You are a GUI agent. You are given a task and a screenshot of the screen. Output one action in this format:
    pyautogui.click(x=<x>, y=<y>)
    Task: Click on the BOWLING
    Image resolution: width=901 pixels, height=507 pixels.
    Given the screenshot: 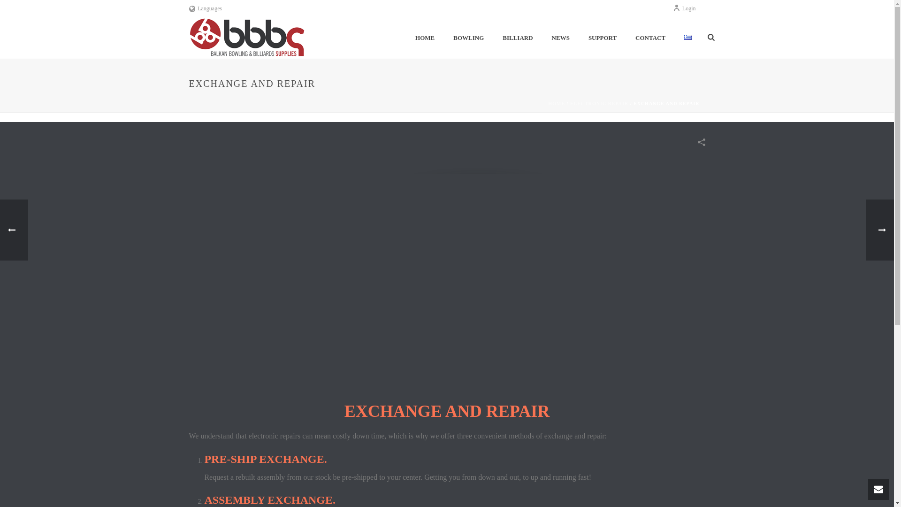 What is the action you would take?
    pyautogui.click(x=468, y=38)
    